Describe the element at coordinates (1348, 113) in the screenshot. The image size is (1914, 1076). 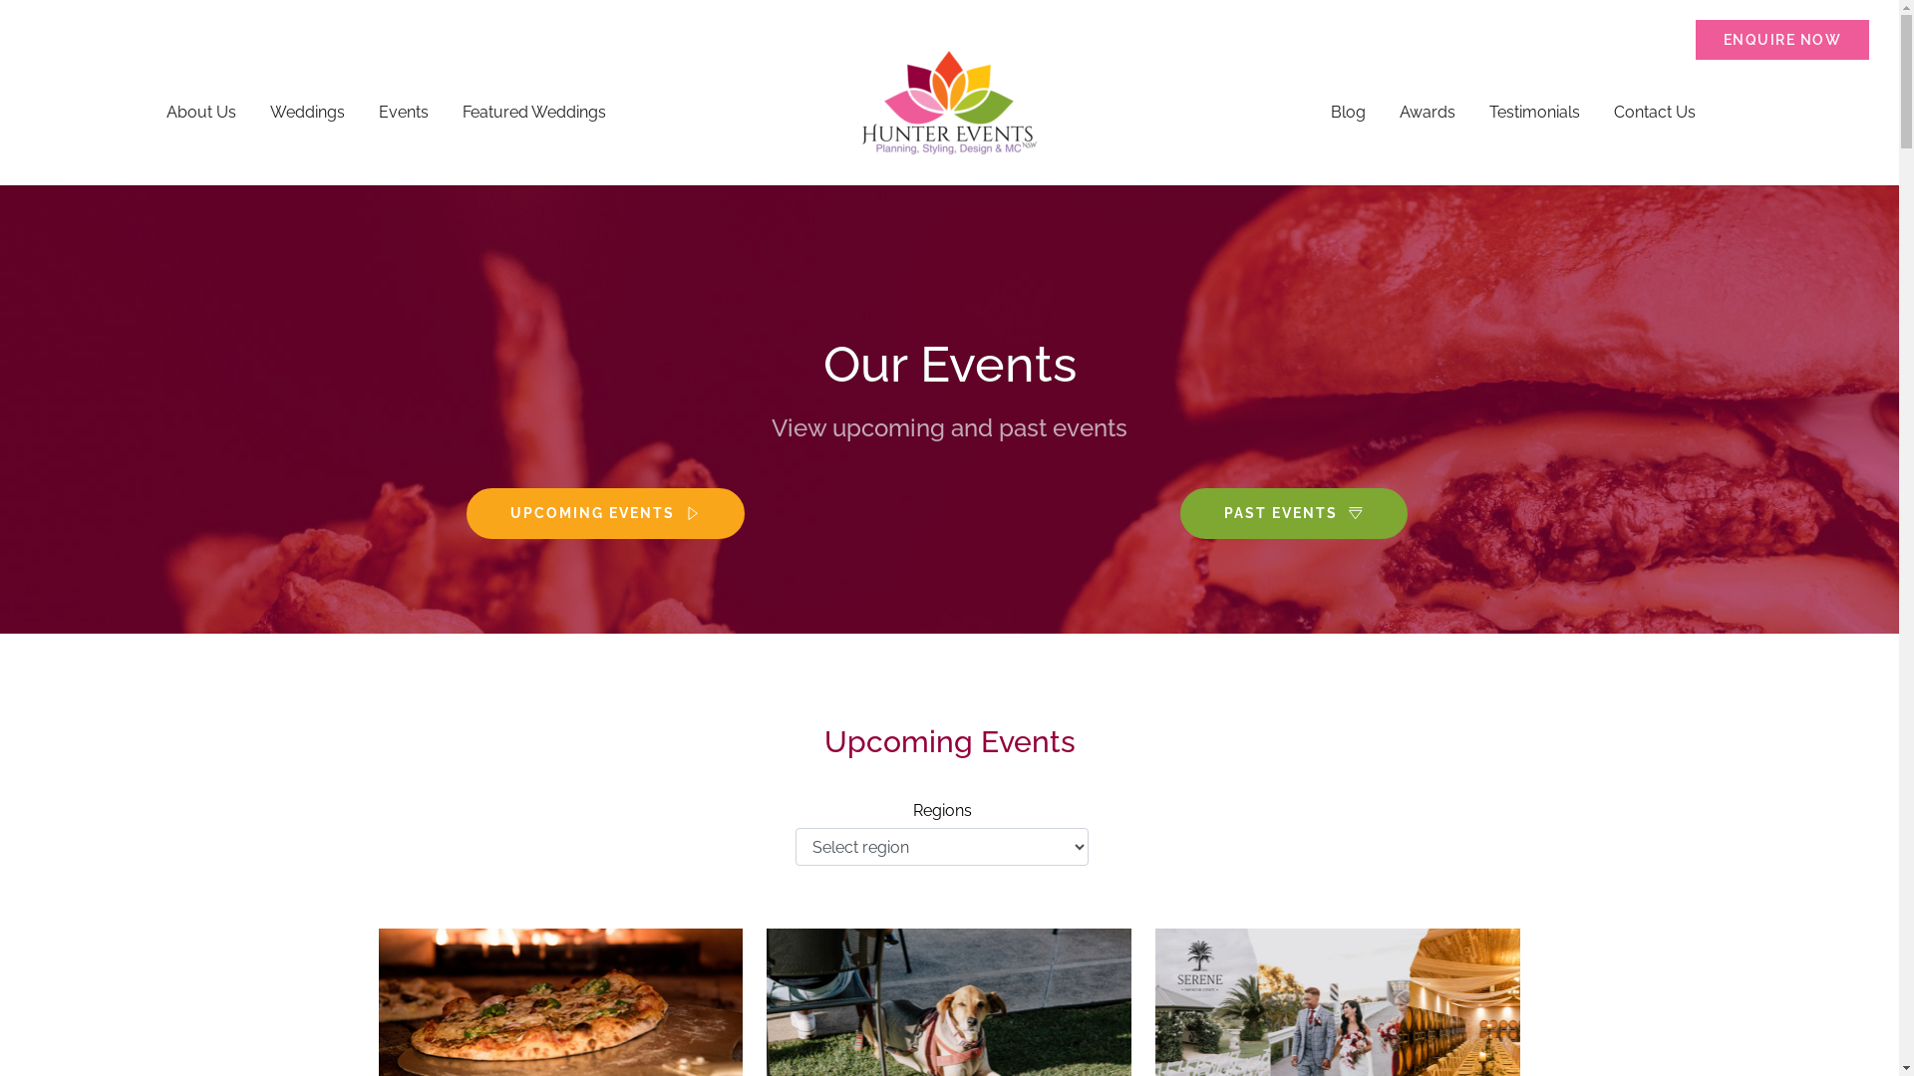
I see `Blog` at that location.